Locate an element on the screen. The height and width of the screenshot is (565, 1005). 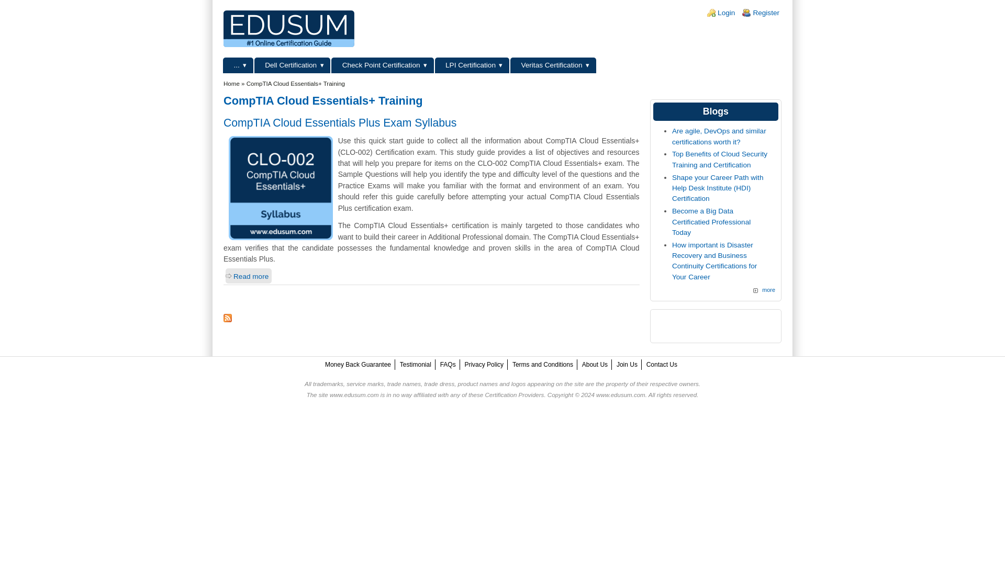
Login is located at coordinates (725, 13).